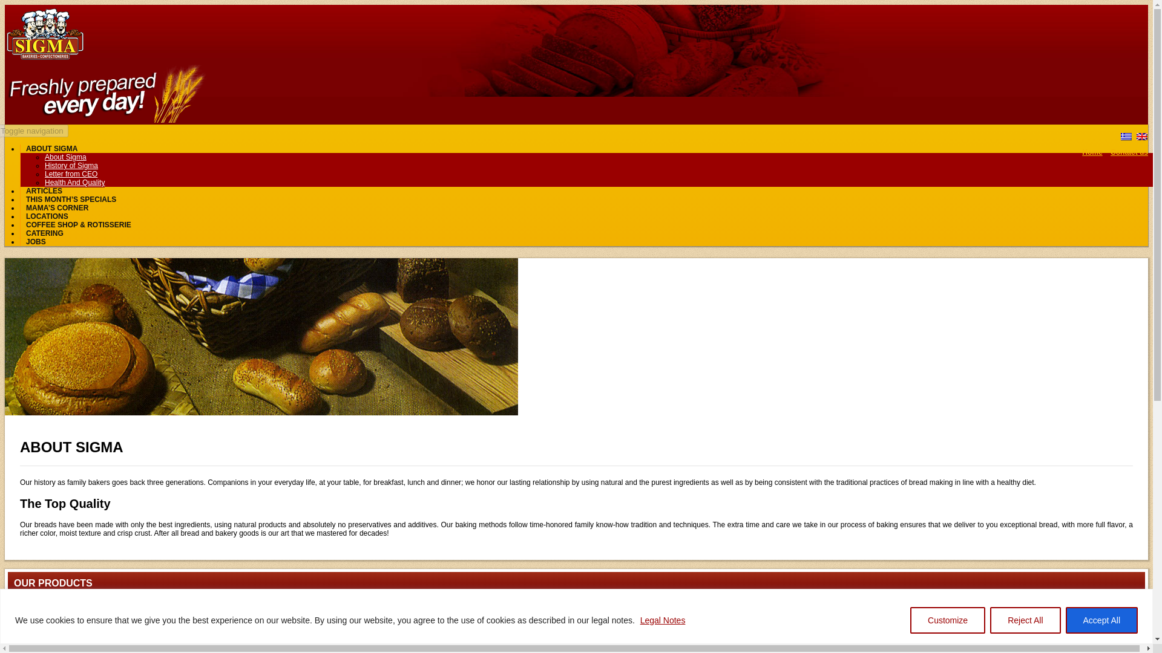 The image size is (1162, 653). I want to click on Accept All, so click(1101, 620).